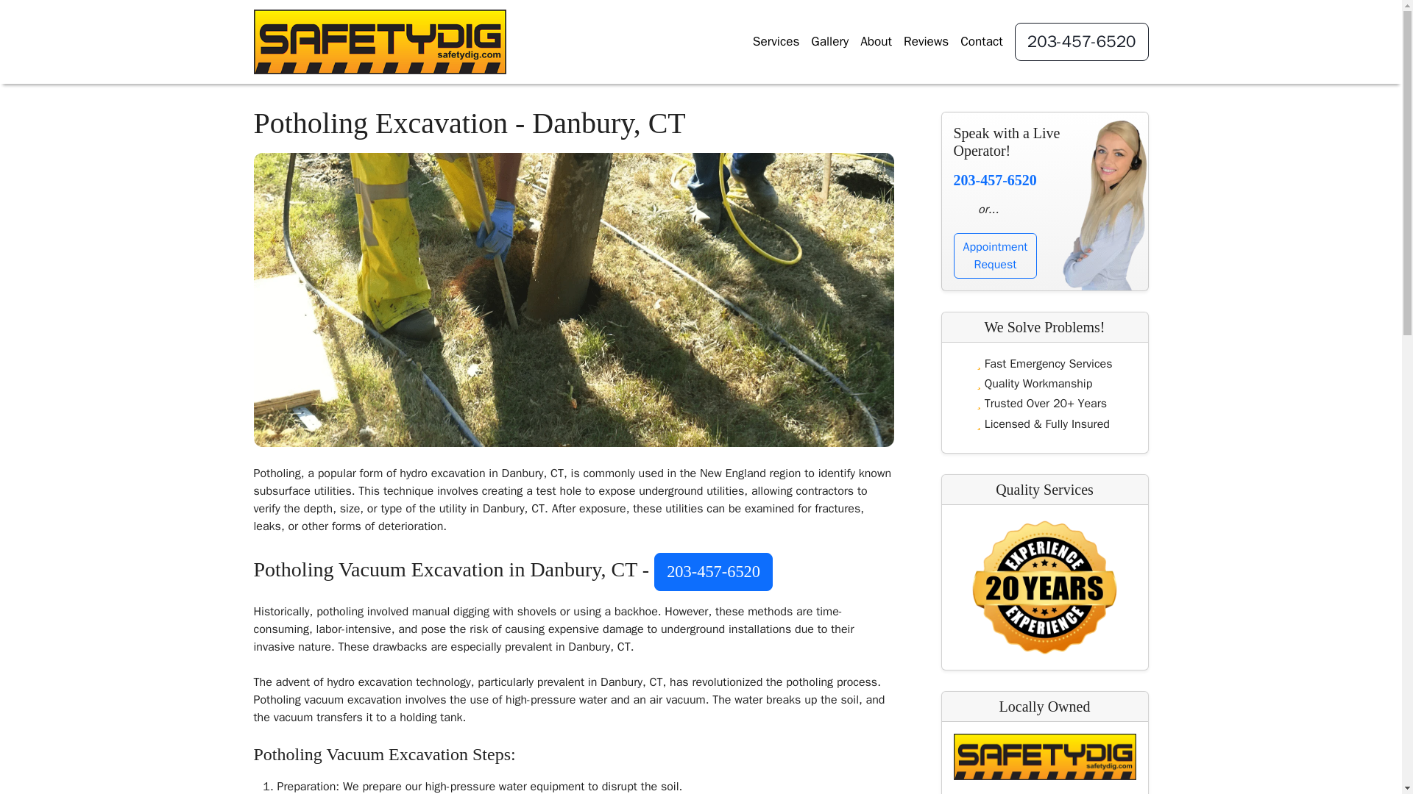 The width and height of the screenshot is (1413, 794). Describe the element at coordinates (713, 571) in the screenshot. I see `203-457-6520` at that location.